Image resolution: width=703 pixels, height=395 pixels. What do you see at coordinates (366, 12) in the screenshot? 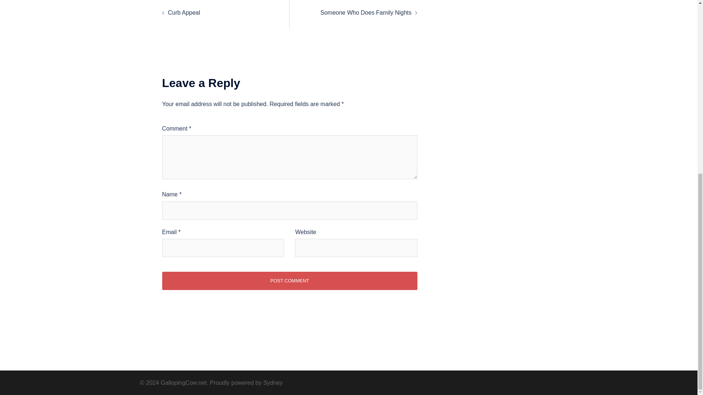
I see `Someone Who Does Family Nights` at bounding box center [366, 12].